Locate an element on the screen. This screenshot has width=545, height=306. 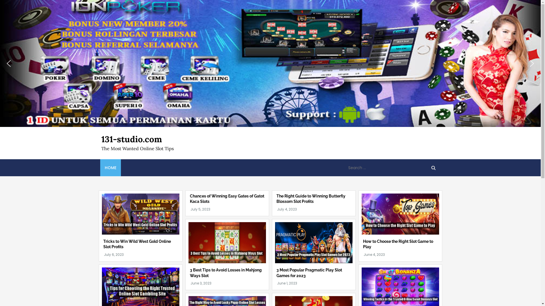
The Right Guide to Winning Butterfly Blossom Slot Profits is located at coordinates (311, 199).